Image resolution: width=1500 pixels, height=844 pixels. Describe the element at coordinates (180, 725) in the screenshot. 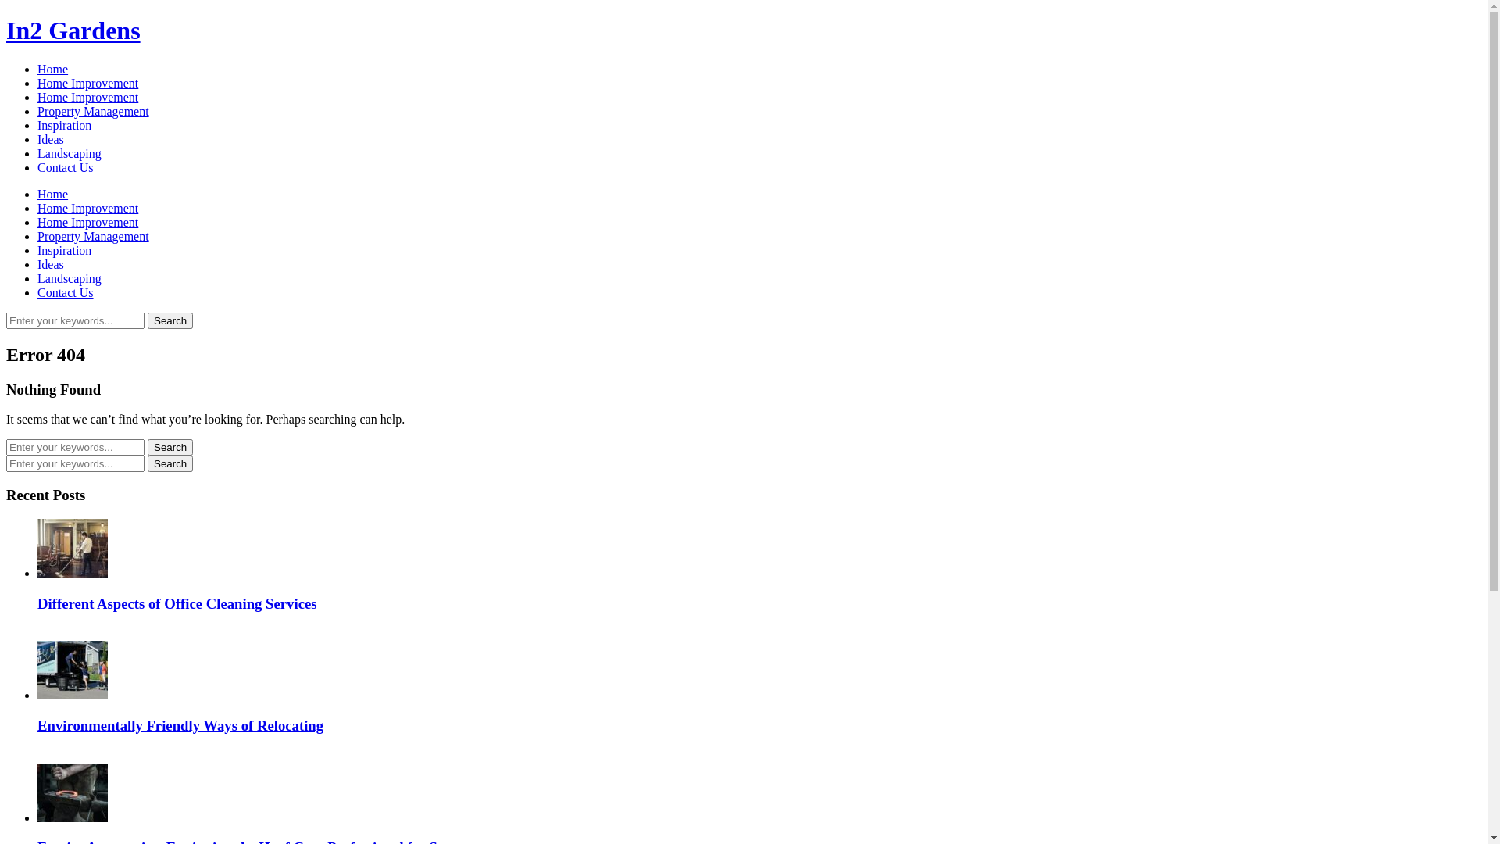

I see `Environmentally Friendly Ways of Relocating` at that location.